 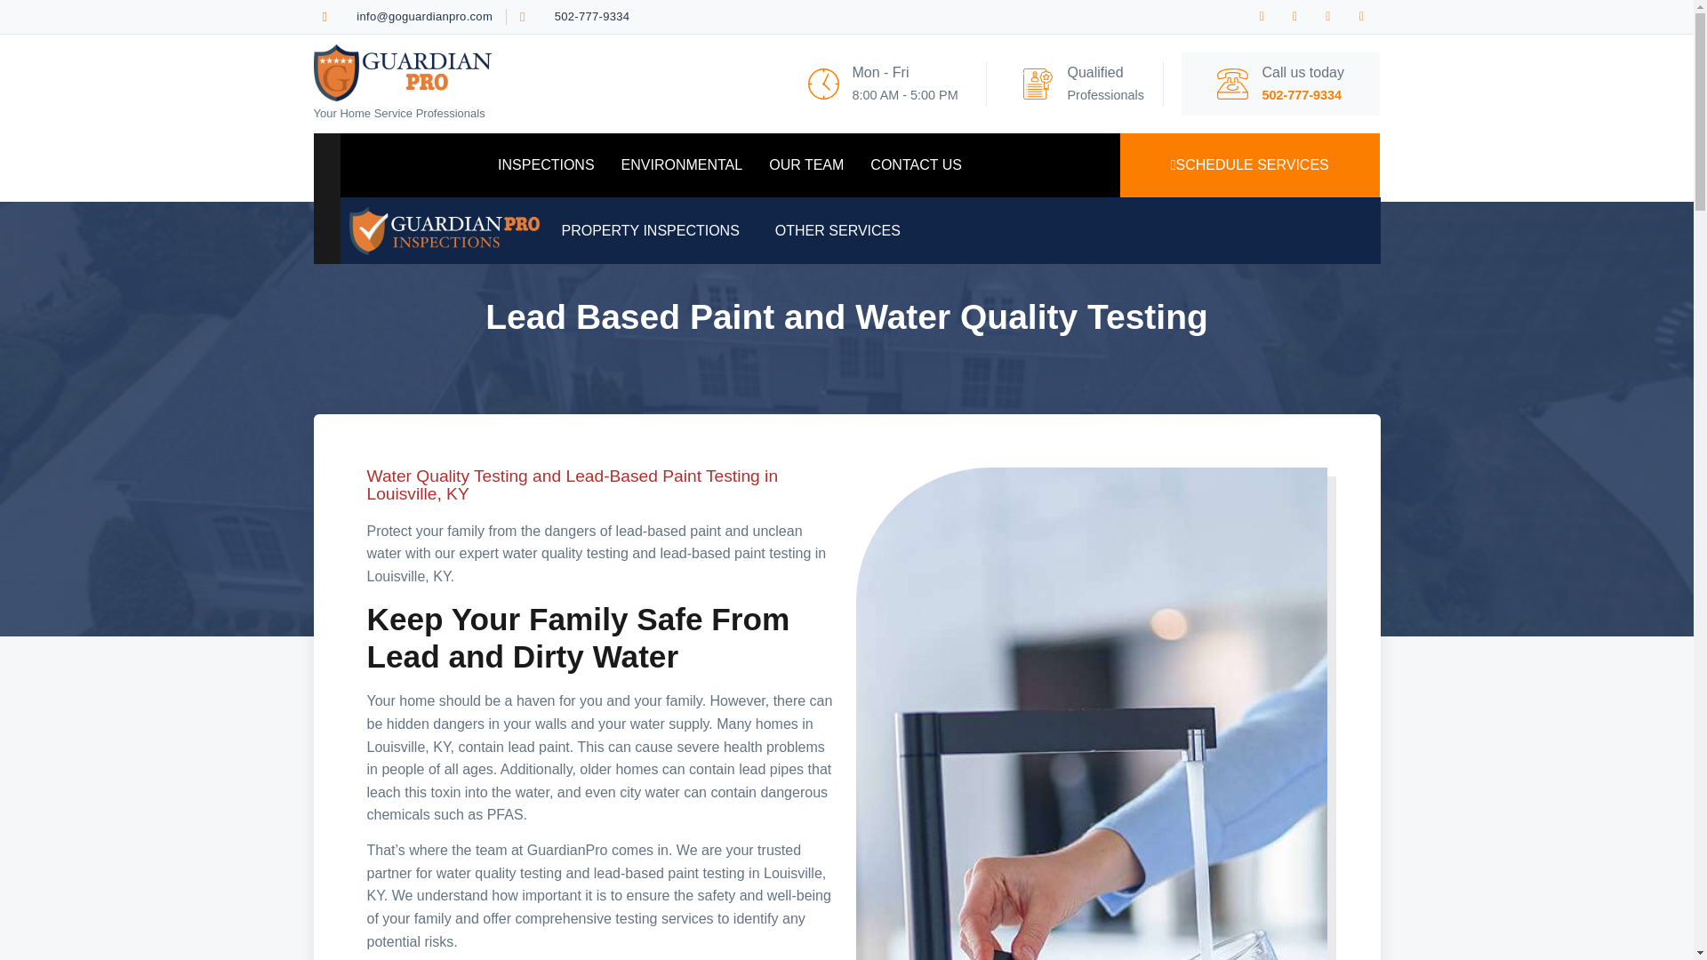 What do you see at coordinates (880, 72) in the screenshot?
I see `Mon - Fri` at bounding box center [880, 72].